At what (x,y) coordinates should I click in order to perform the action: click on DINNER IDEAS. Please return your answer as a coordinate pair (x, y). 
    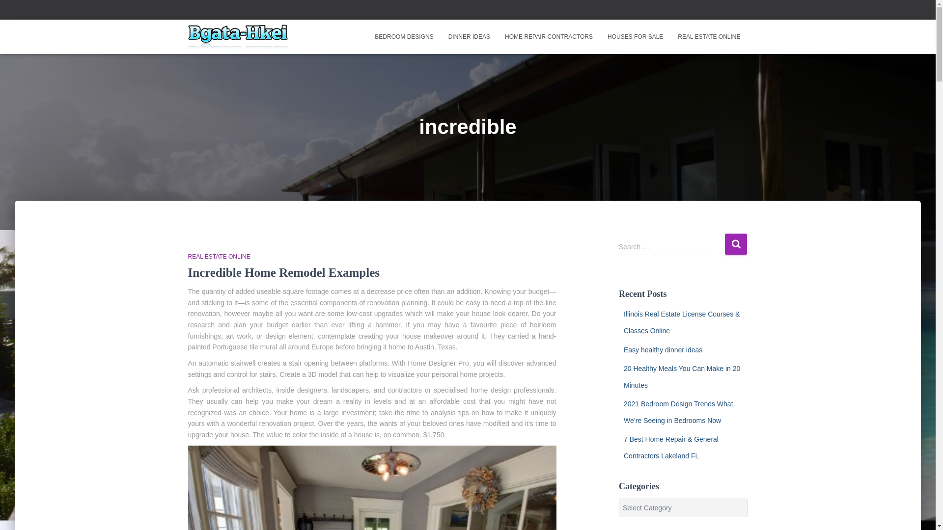
    Looking at the image, I should click on (470, 36).